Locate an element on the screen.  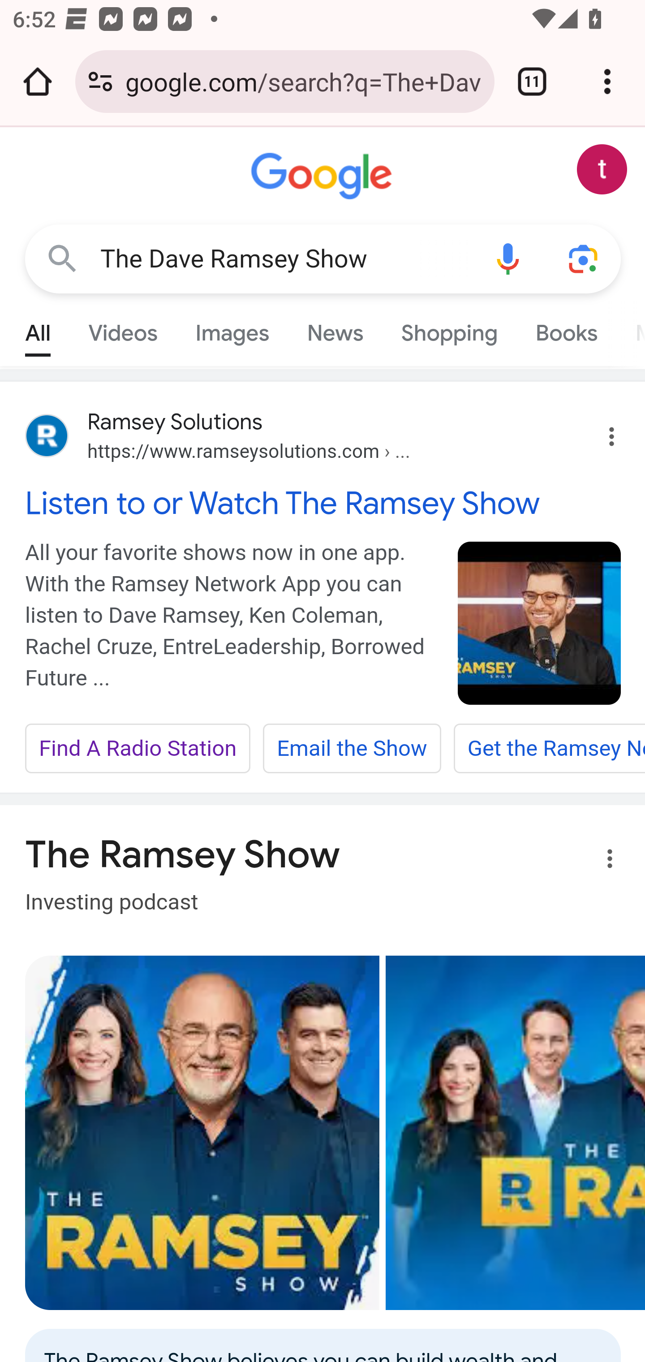
Ramsey Network - Ramsey is located at coordinates (202, 1133).